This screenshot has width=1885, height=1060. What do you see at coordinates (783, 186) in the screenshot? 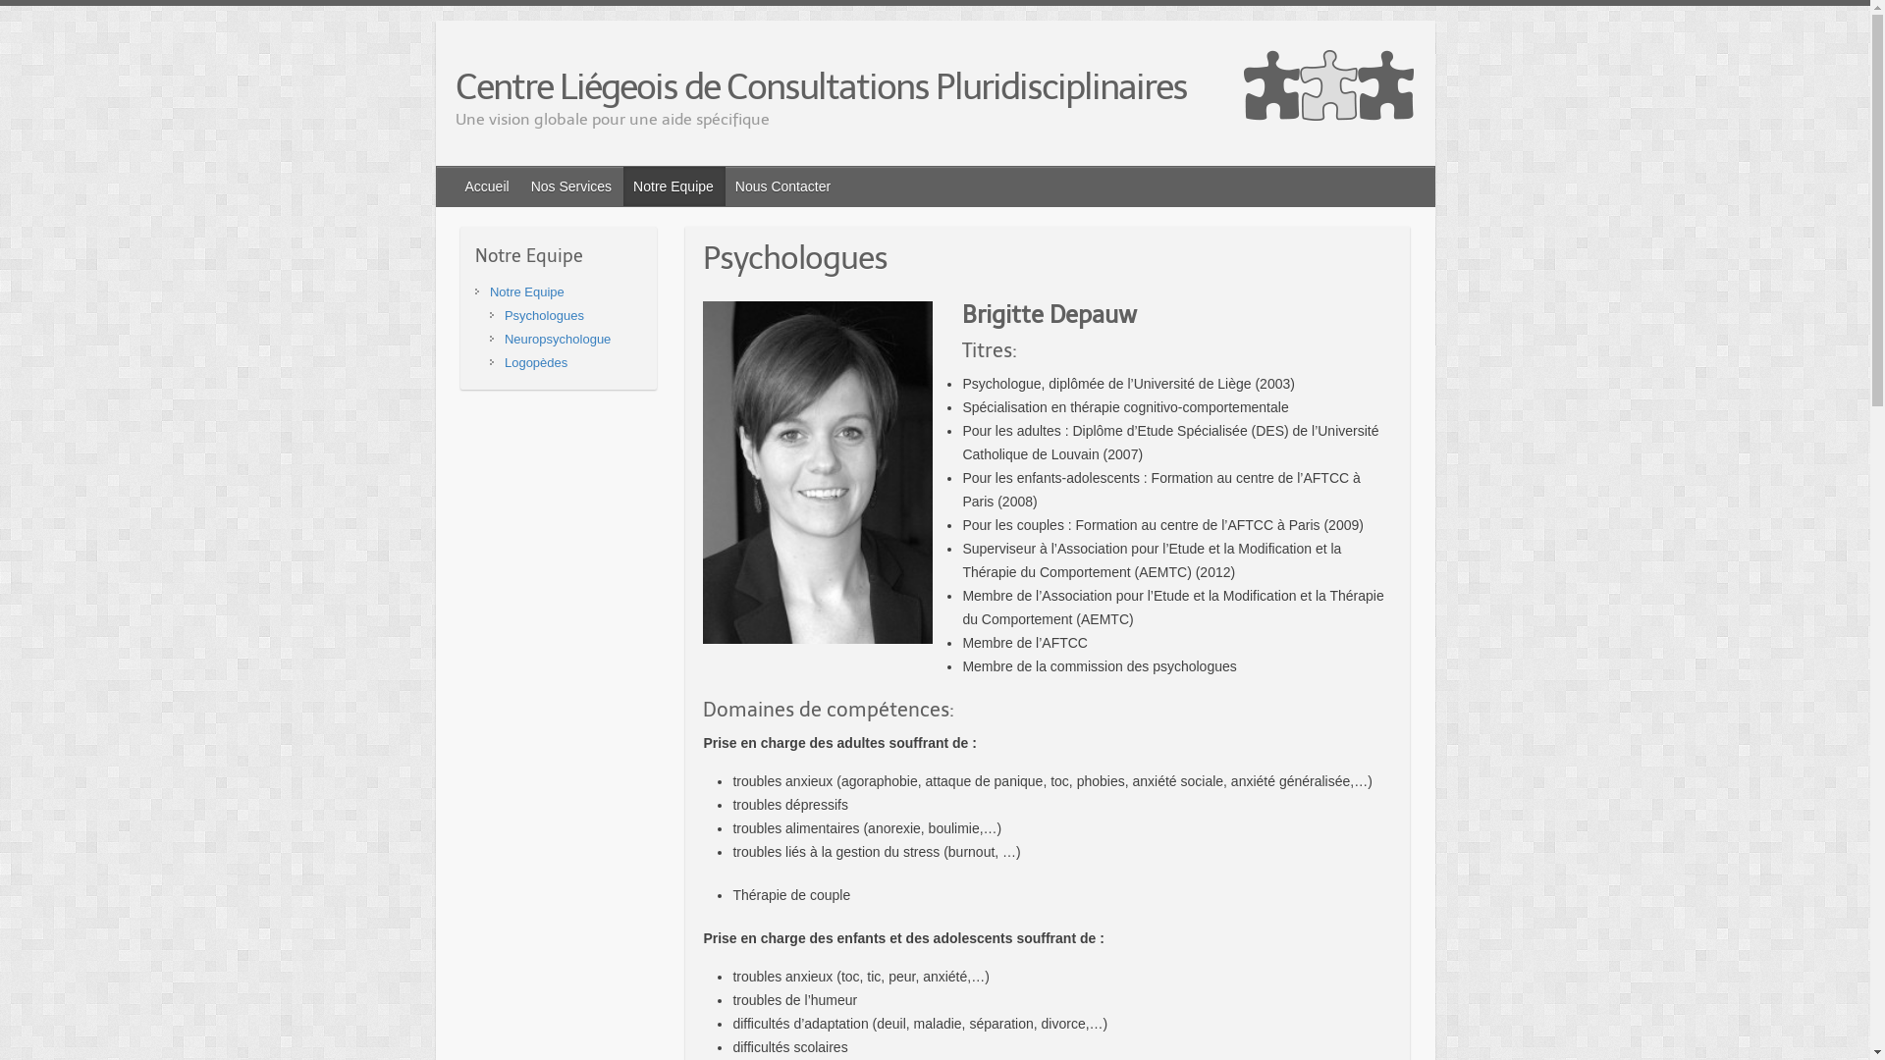
I see `Nous Contacter` at bounding box center [783, 186].